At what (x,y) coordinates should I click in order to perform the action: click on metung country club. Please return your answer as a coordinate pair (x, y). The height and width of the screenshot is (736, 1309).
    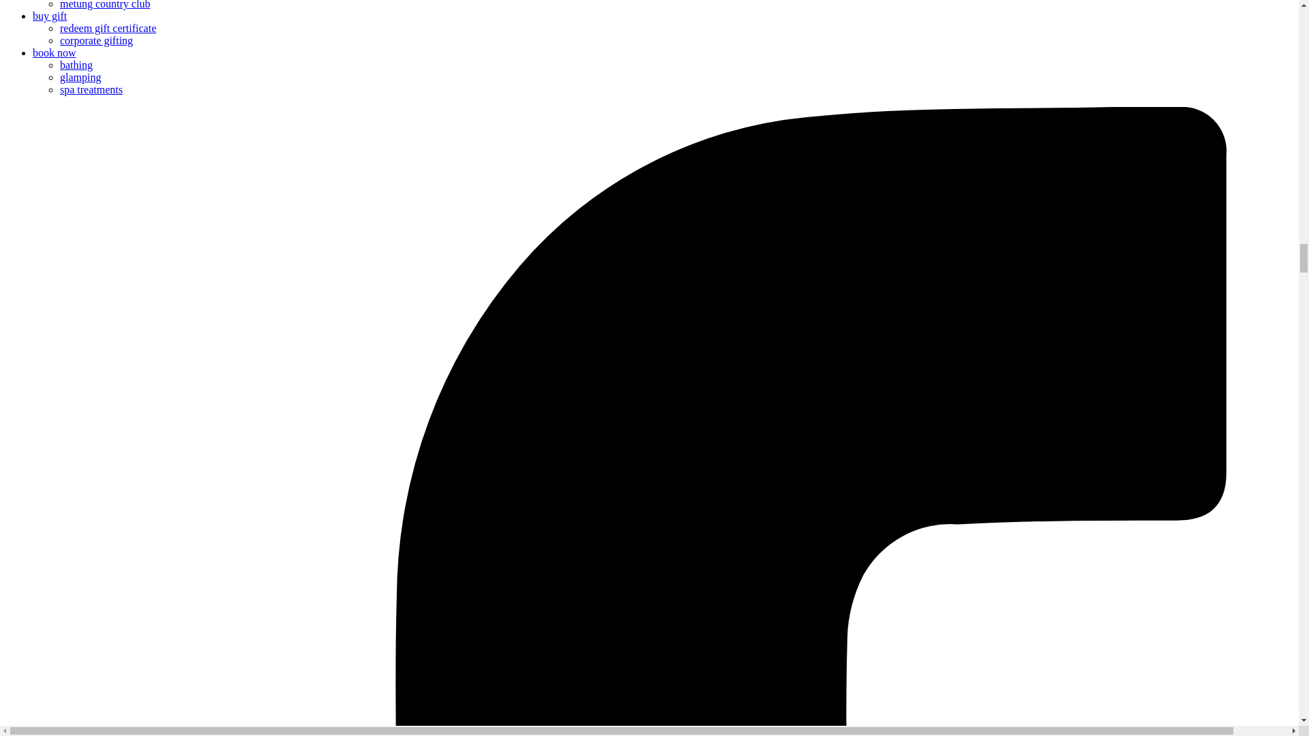
    Looking at the image, I should click on (105, 5).